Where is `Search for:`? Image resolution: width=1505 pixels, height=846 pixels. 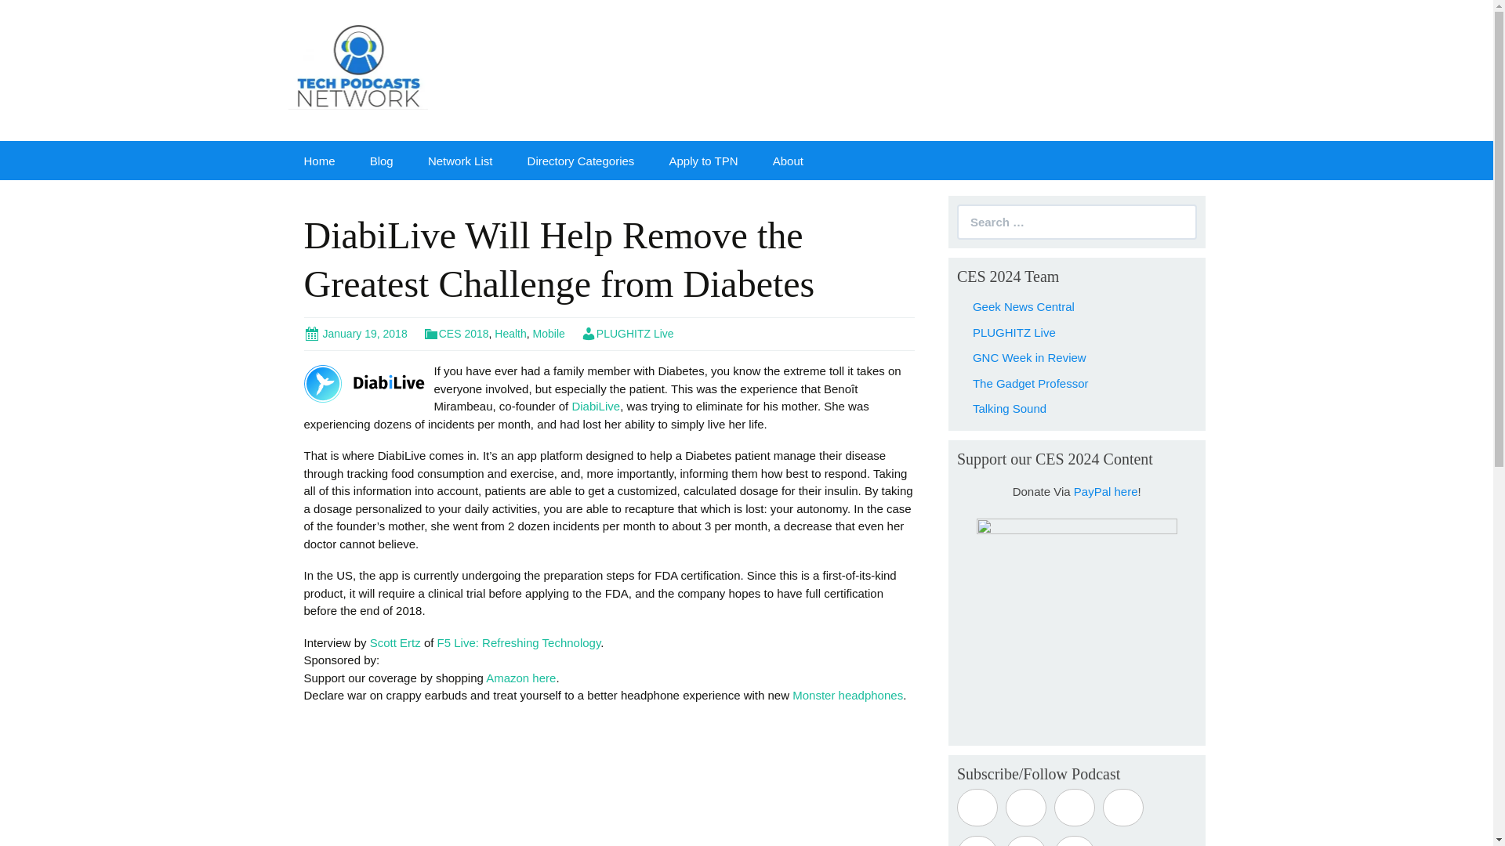 Search for: is located at coordinates (1077, 222).